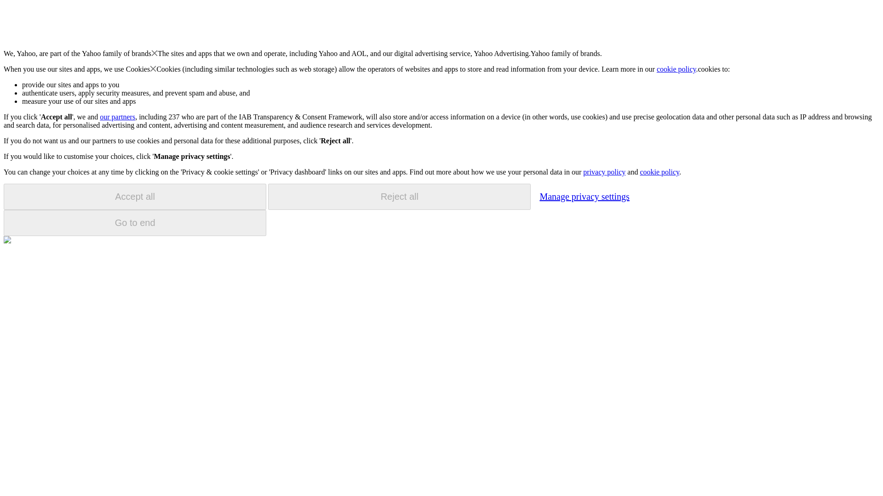  I want to click on Go to end, so click(135, 223).